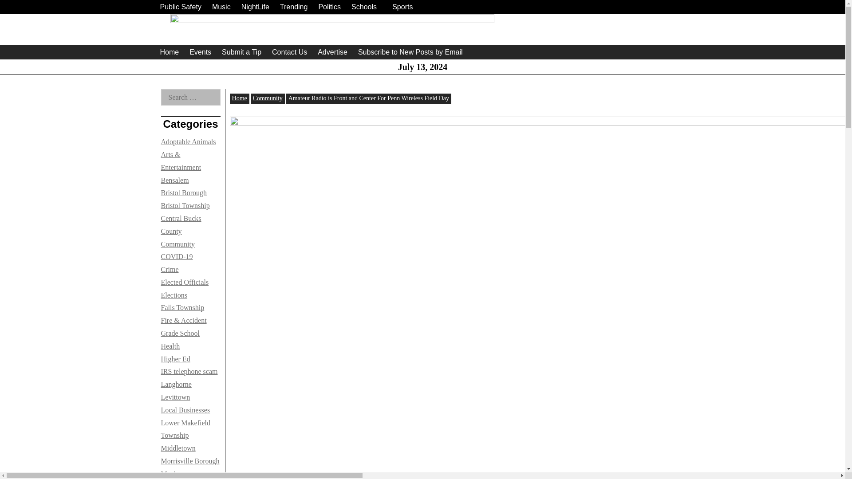 This screenshot has width=852, height=479. Describe the element at coordinates (294, 7) in the screenshot. I see `Trending` at that location.